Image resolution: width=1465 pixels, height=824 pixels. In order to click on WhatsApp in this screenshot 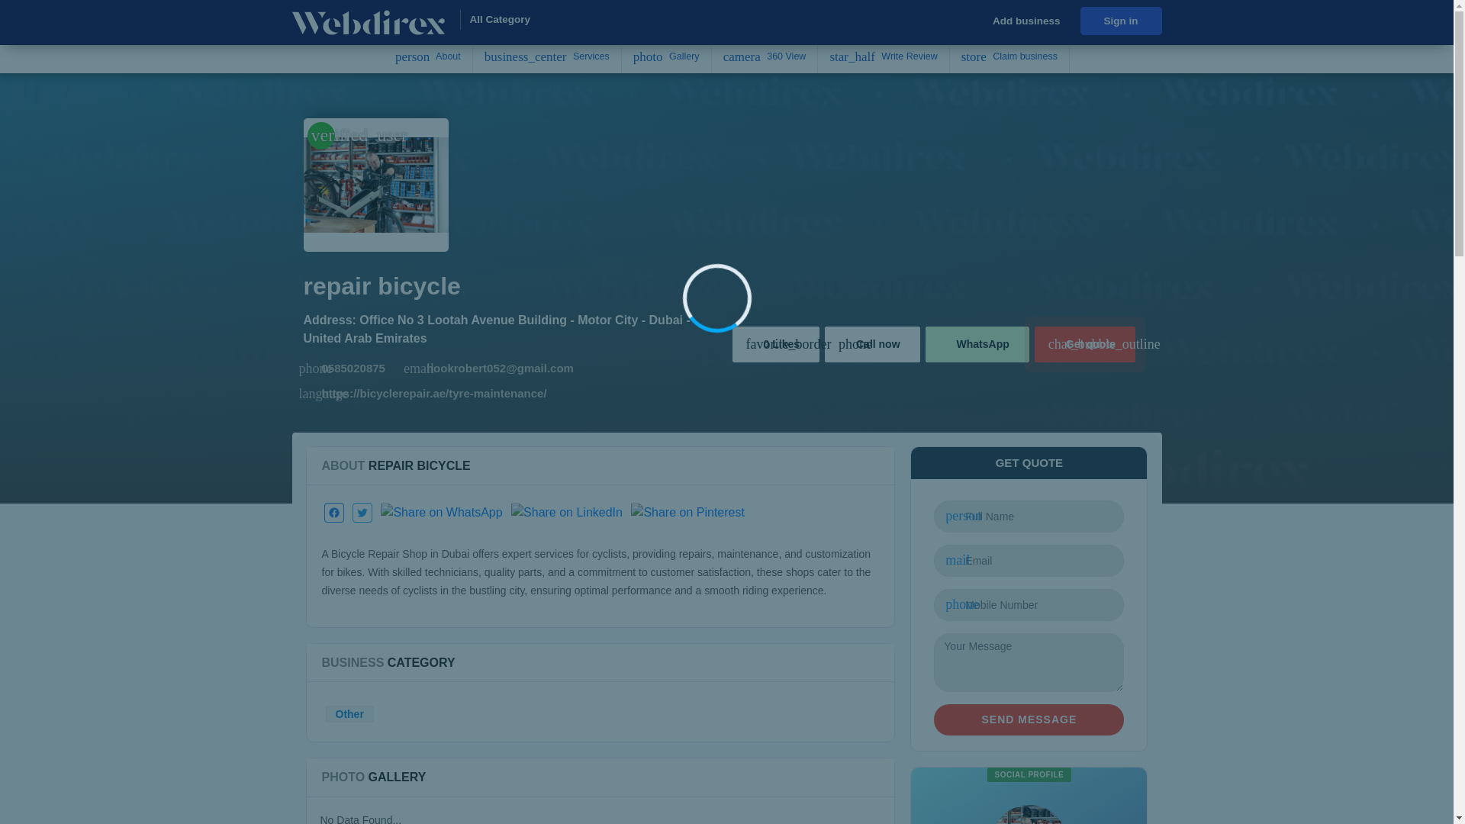, I will do `click(977, 344)`.